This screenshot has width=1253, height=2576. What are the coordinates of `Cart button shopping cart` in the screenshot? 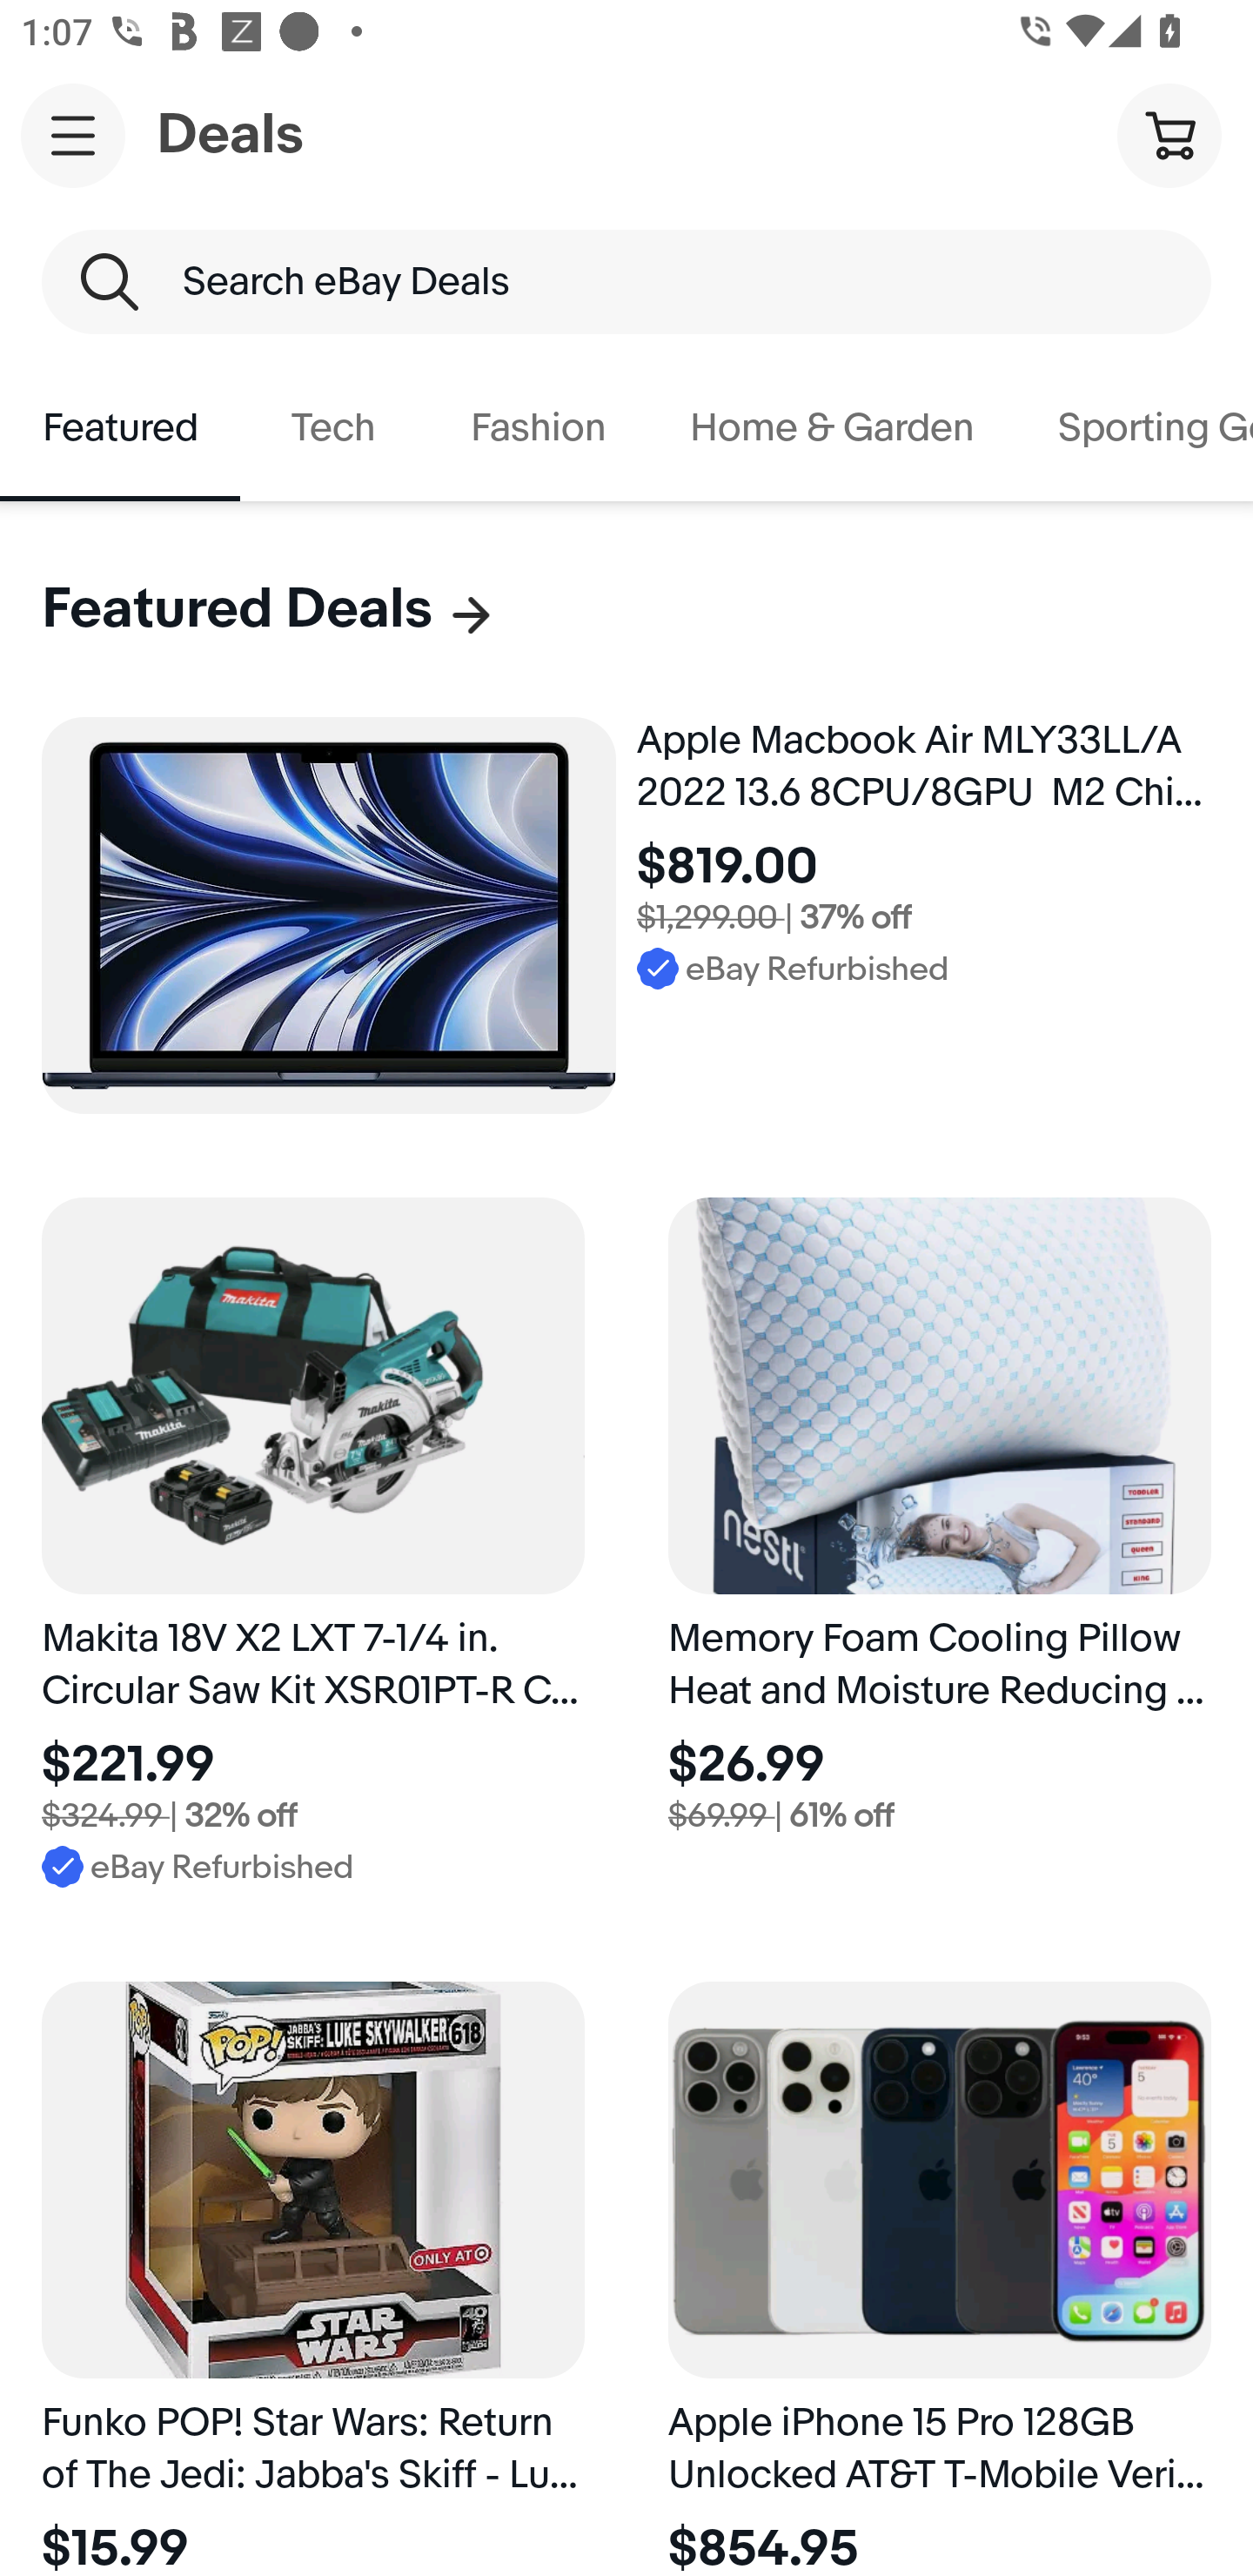 It's located at (1169, 134).